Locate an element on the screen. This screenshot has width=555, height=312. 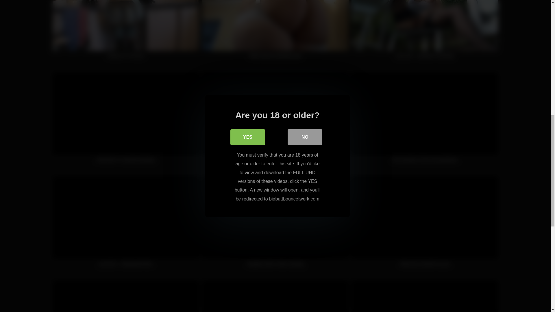
Sexy White Lycra Ass Video is located at coordinates (275, 296).